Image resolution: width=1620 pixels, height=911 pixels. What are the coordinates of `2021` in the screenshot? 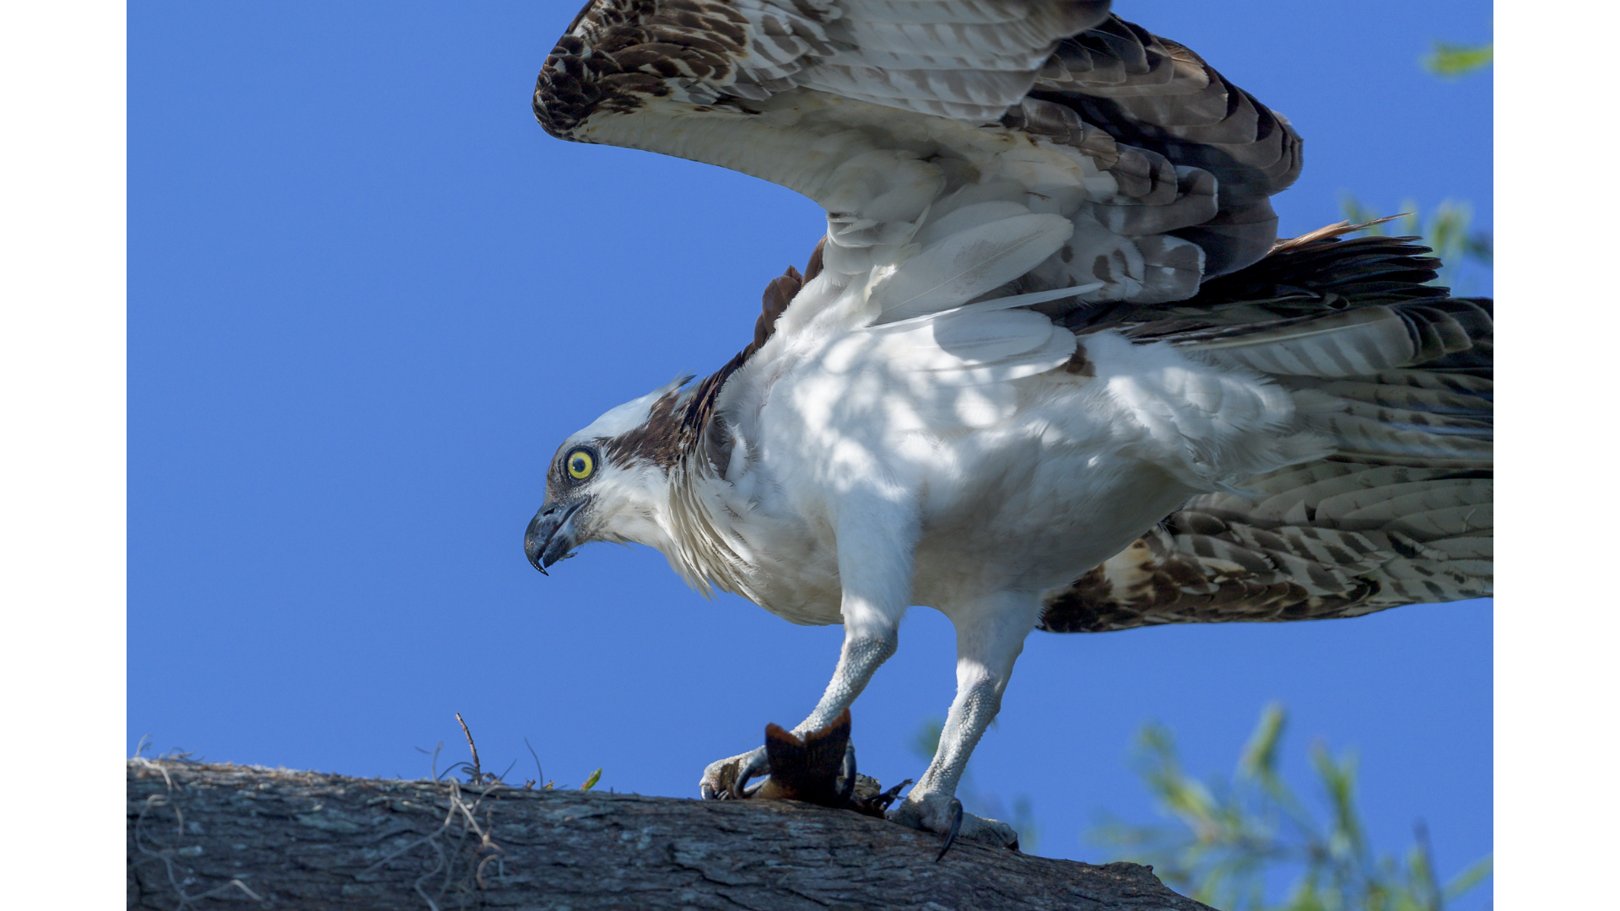 It's located at (64, 199).